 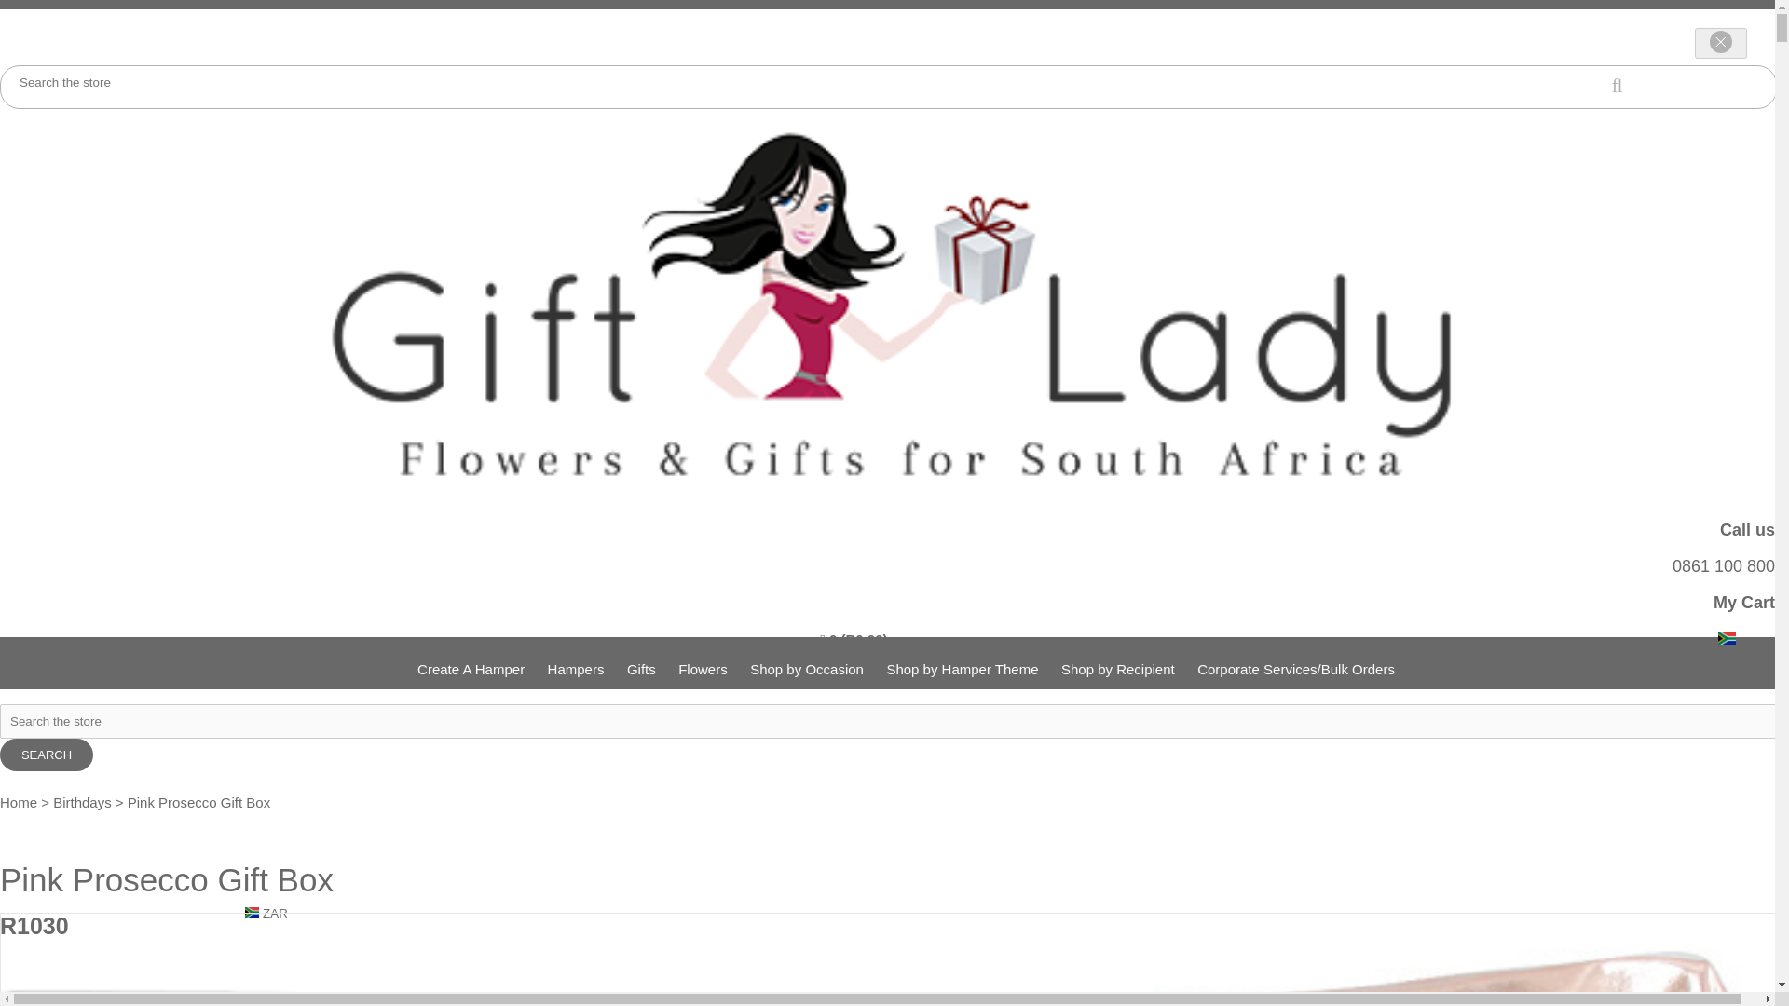 What do you see at coordinates (1748, 18) in the screenshot?
I see `Register` at bounding box center [1748, 18].